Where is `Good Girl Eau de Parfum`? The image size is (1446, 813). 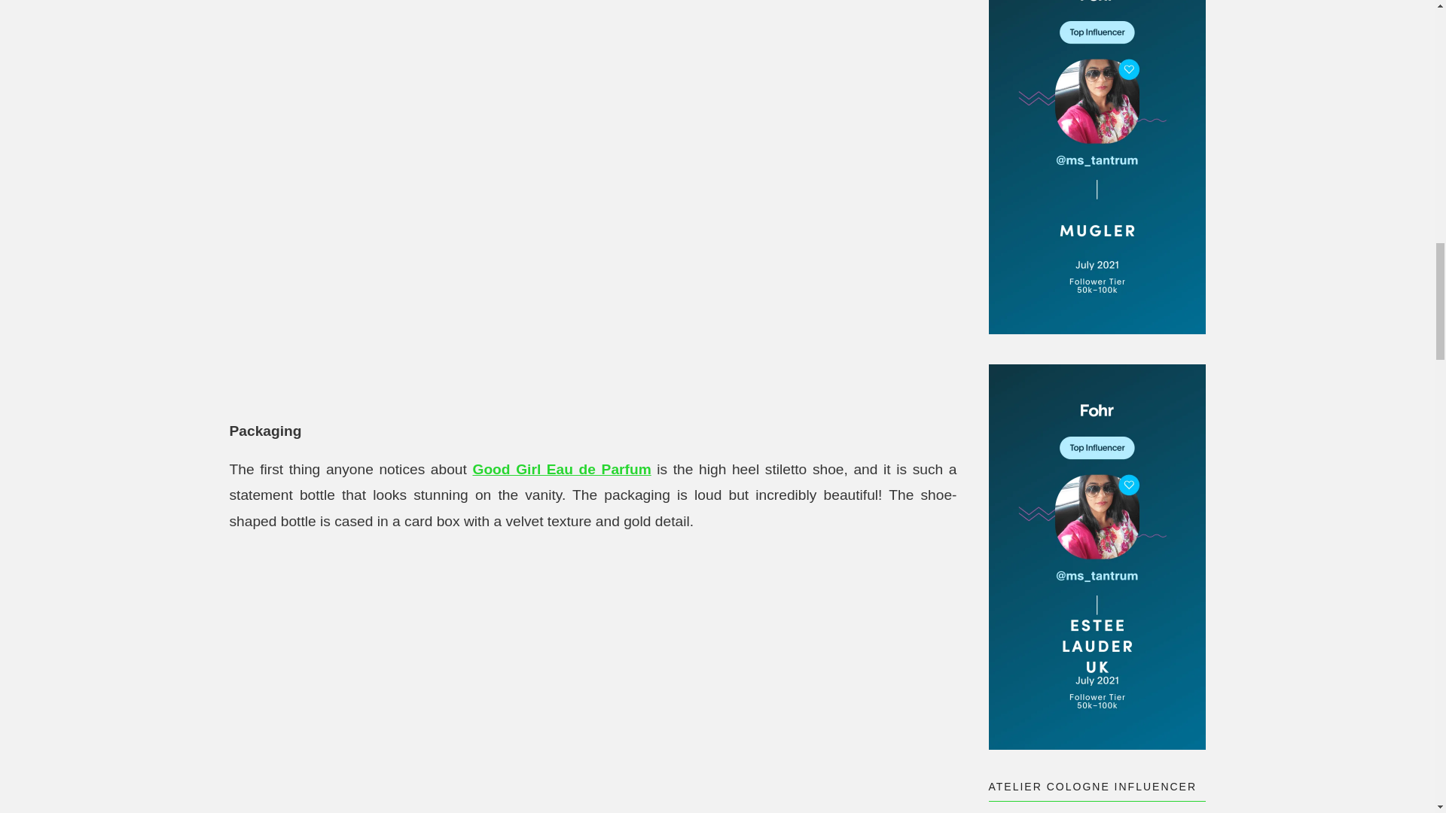
Good Girl Eau de Parfum is located at coordinates (562, 469).